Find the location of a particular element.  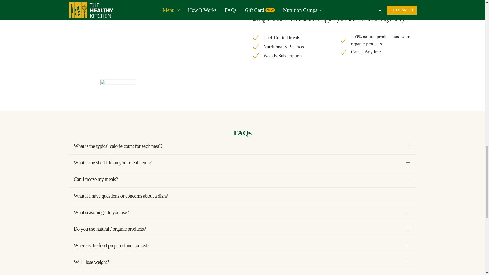

What is the shelf life on your meal items? is located at coordinates (242, 163).